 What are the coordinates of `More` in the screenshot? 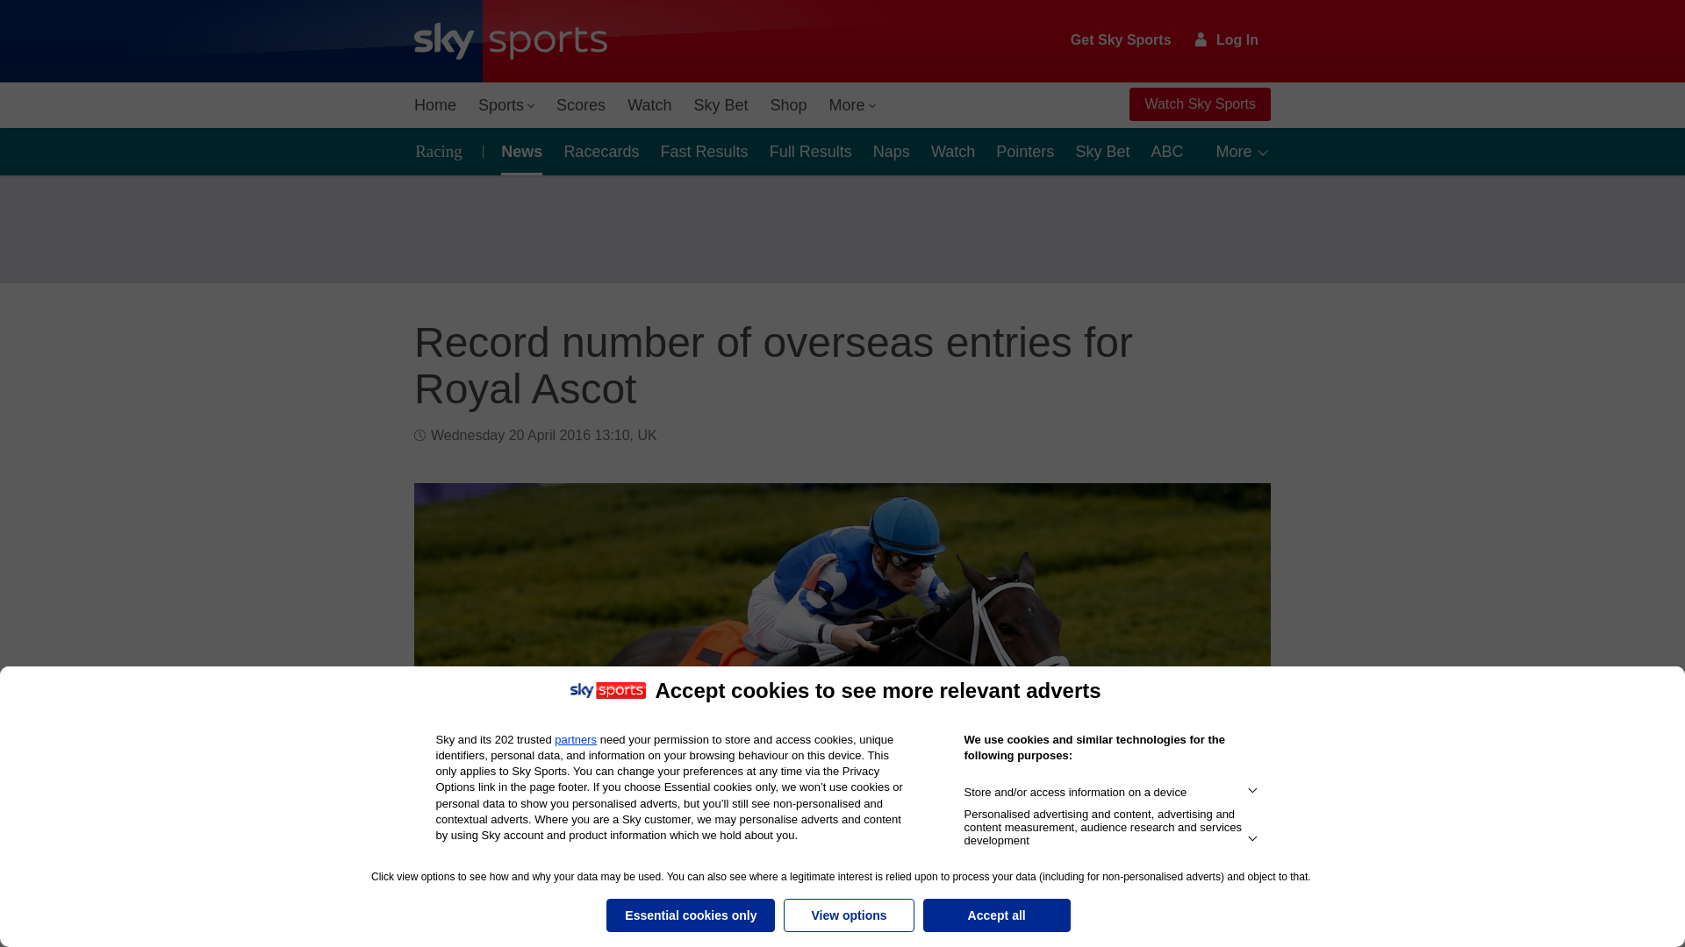 It's located at (853, 105).